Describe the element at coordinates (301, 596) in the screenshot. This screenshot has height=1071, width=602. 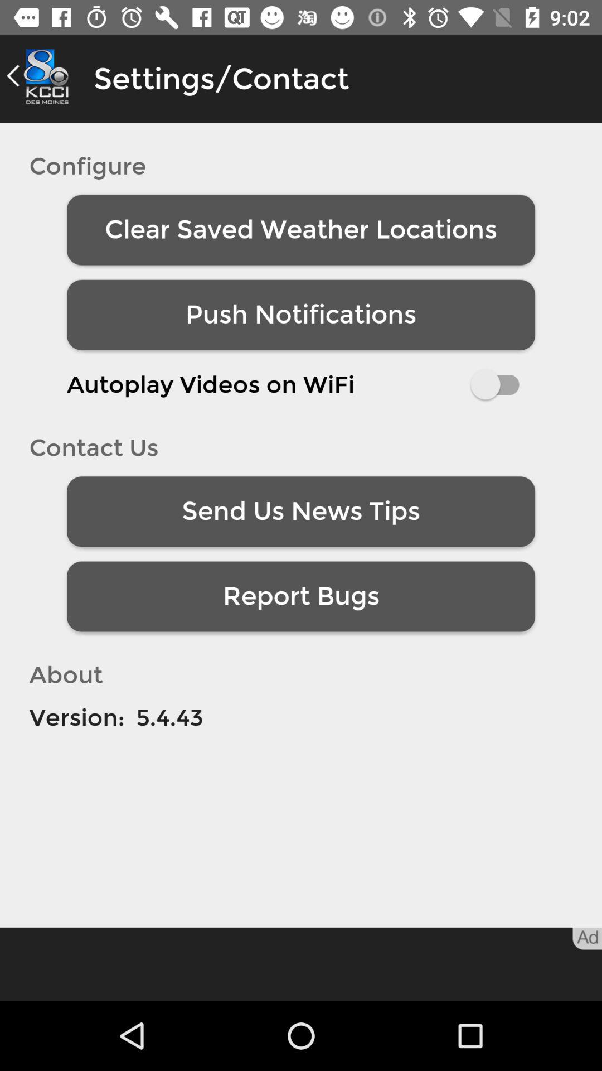
I see `tap the report bugs icon` at that location.